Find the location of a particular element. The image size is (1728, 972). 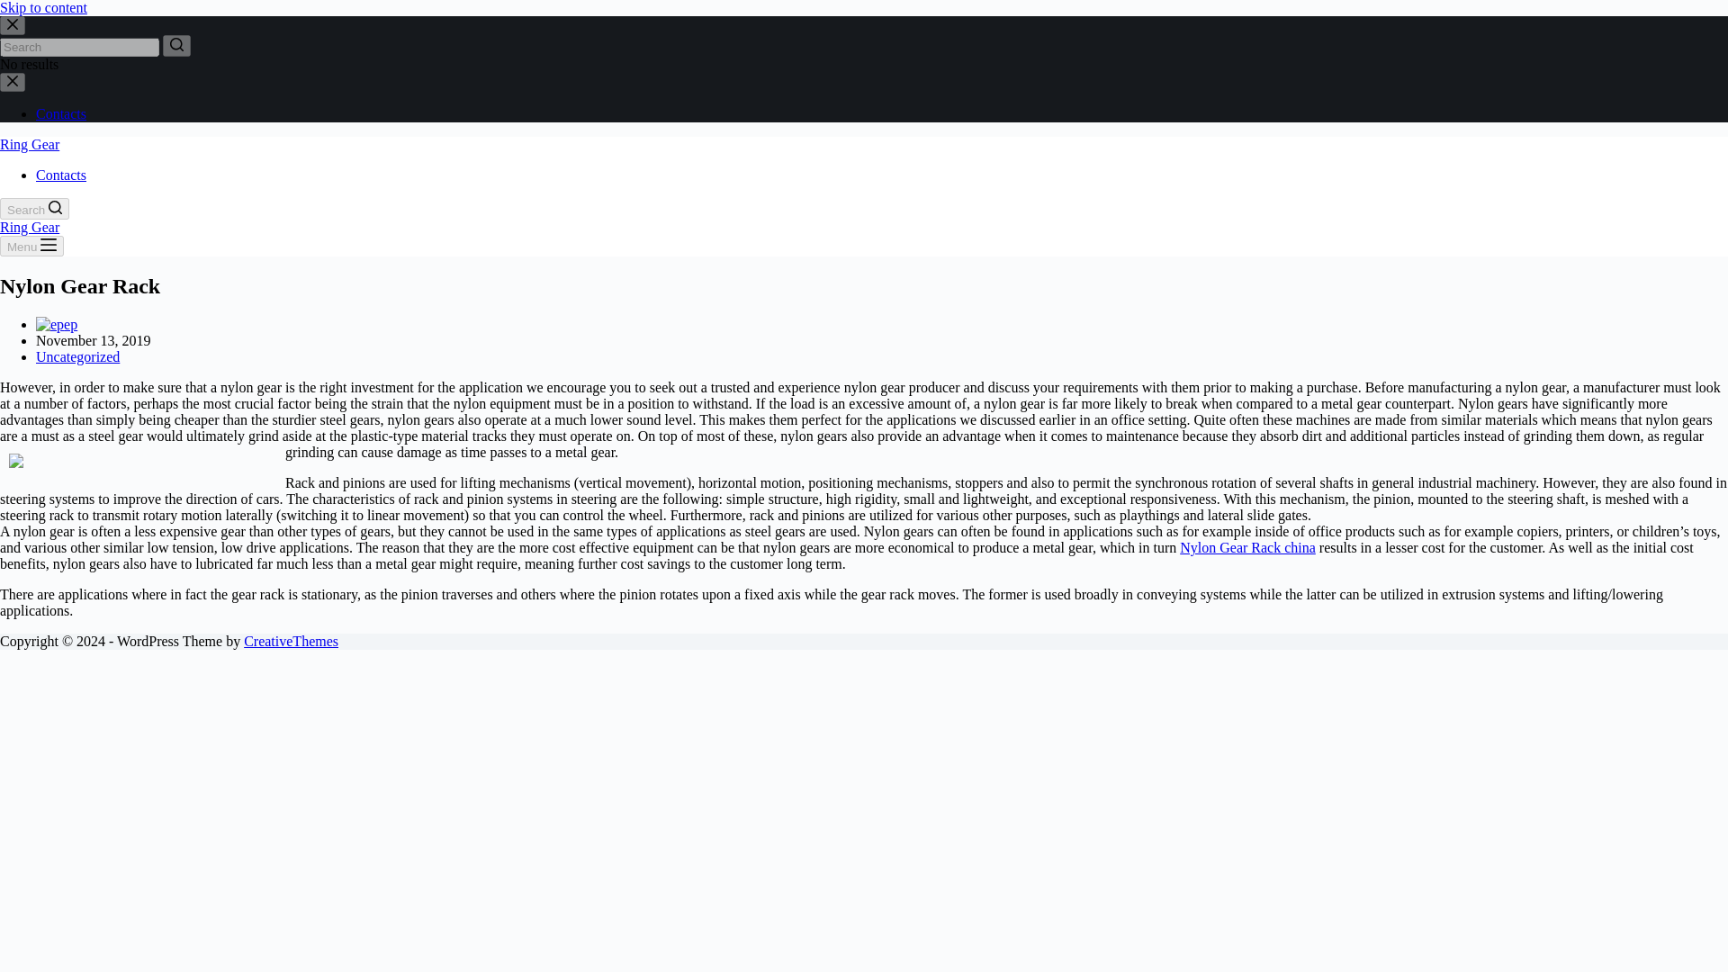

Contacts is located at coordinates (61, 175).